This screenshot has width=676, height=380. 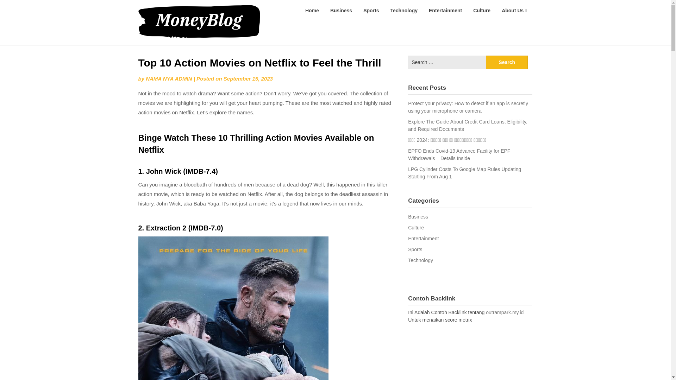 I want to click on Entertainment, so click(x=445, y=11).